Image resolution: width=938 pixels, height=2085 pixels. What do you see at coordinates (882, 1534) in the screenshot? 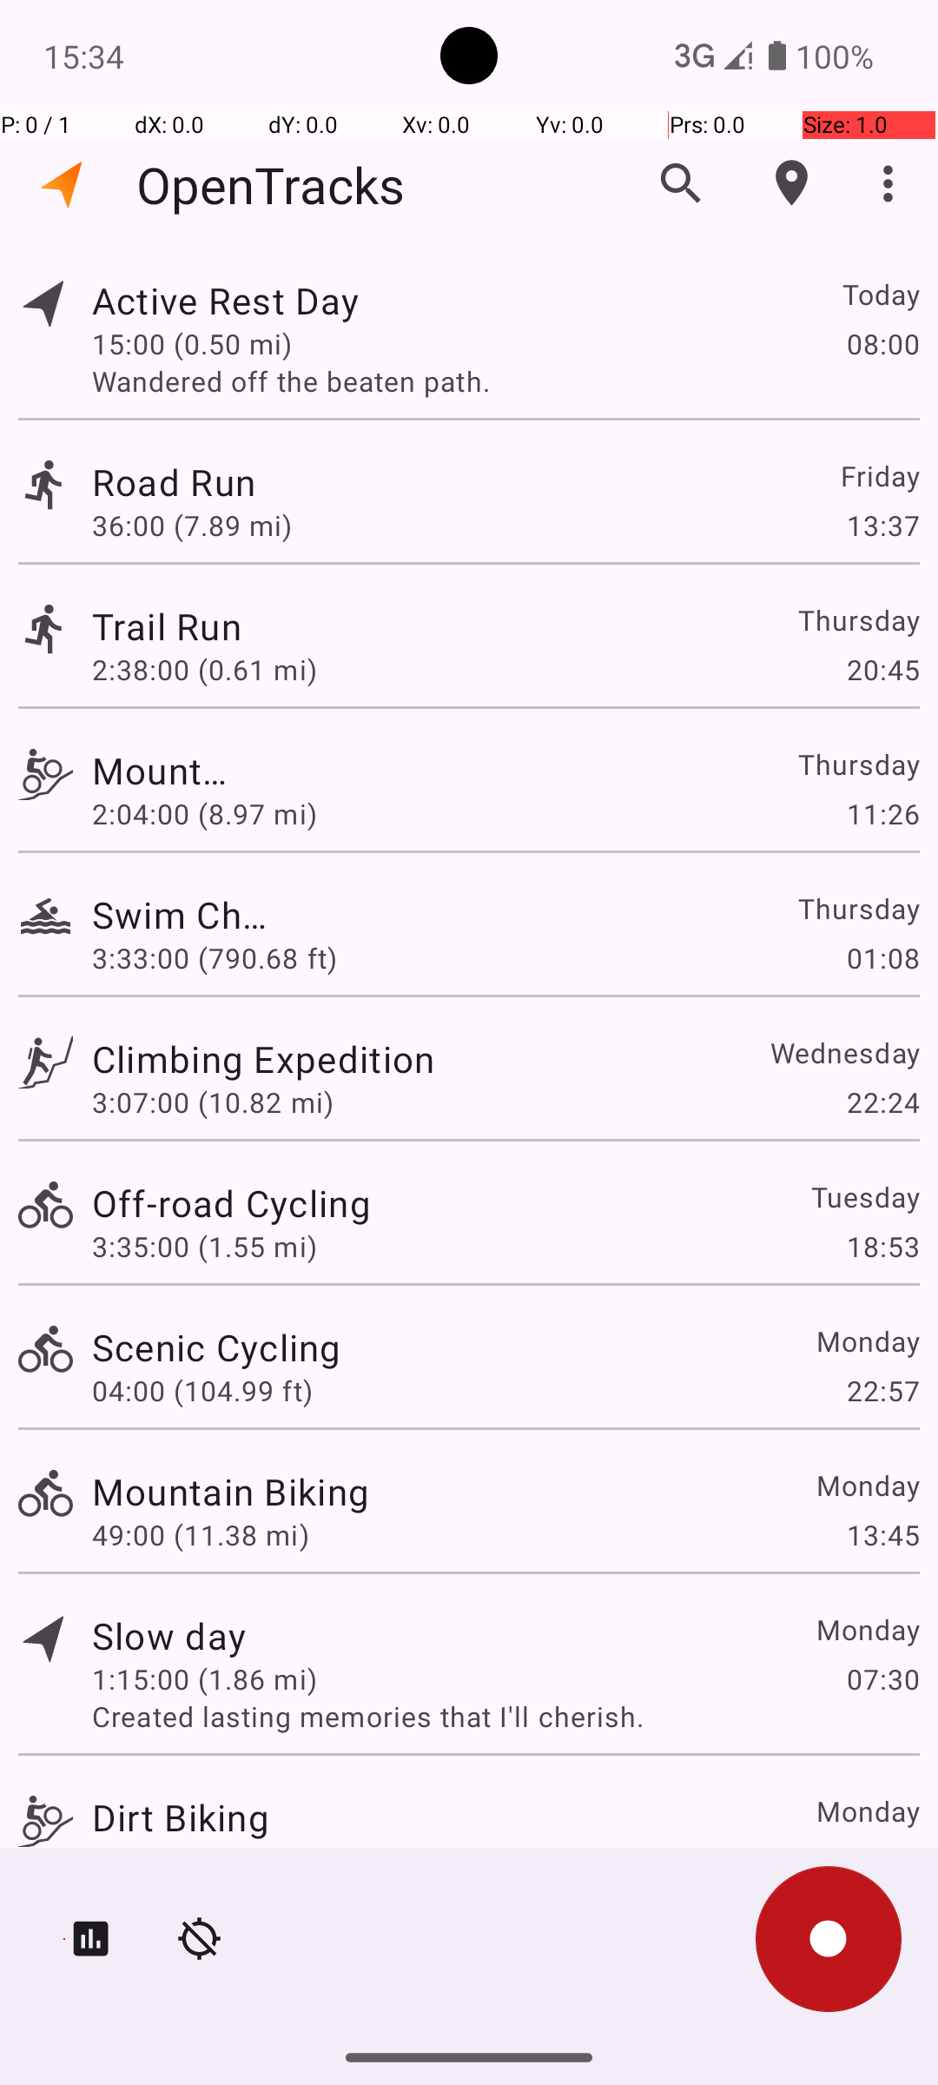
I see `13:45` at bounding box center [882, 1534].